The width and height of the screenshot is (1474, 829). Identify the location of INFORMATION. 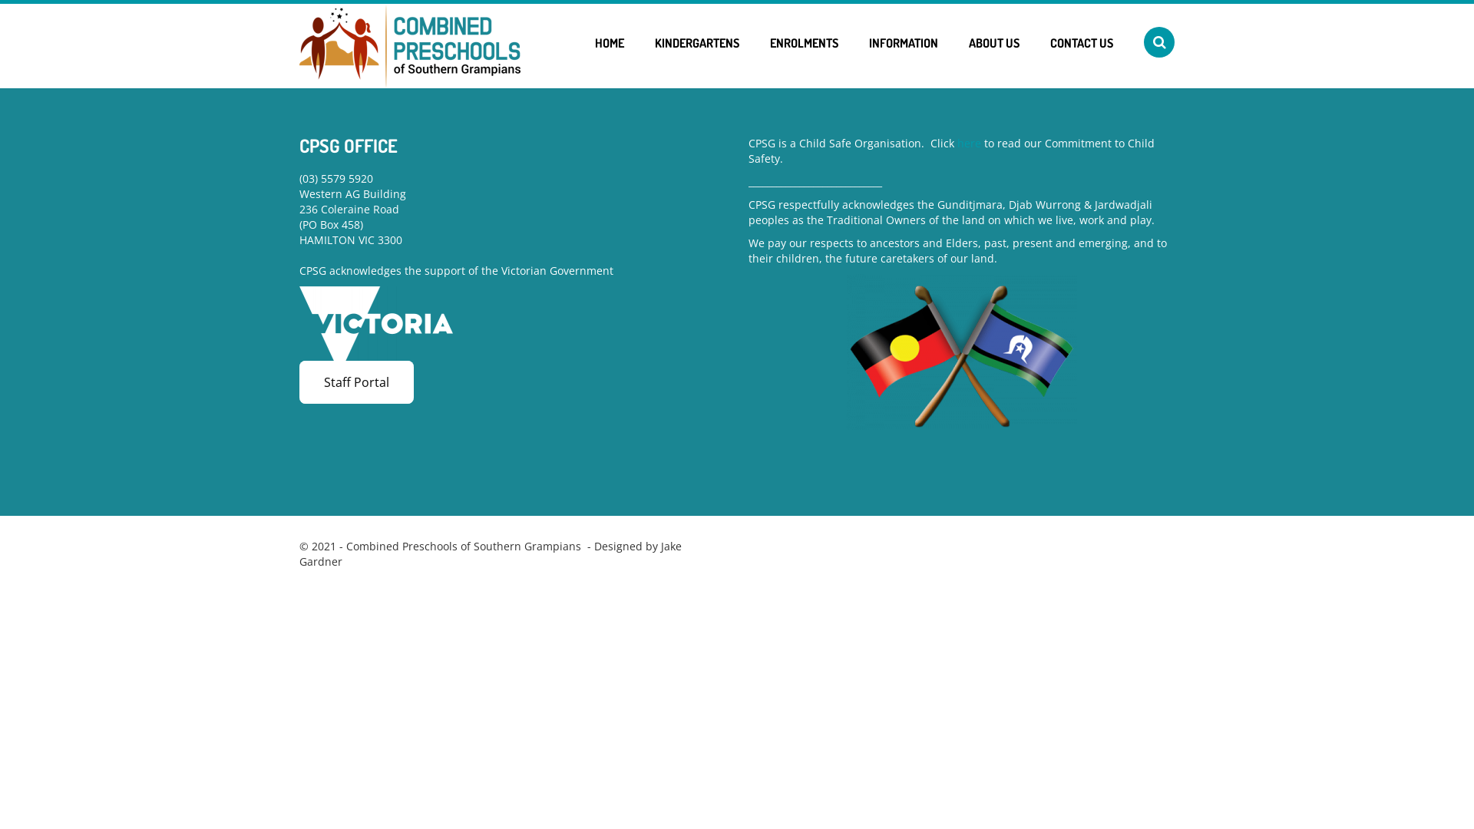
(904, 43).